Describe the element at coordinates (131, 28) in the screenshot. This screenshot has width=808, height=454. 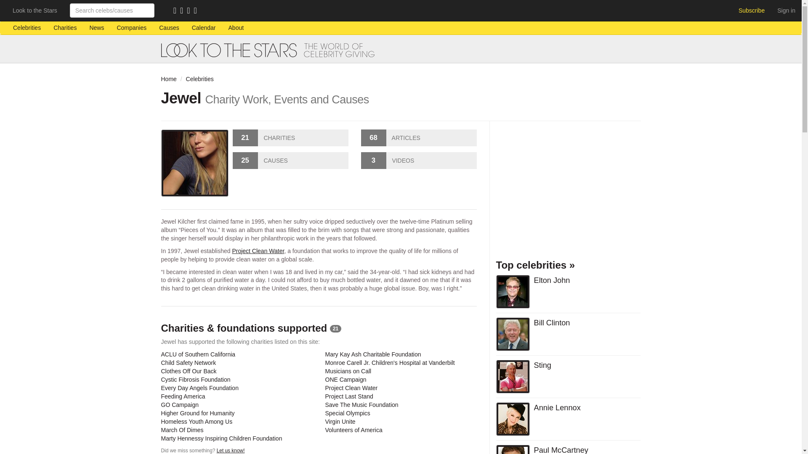
I see `Companies` at that location.